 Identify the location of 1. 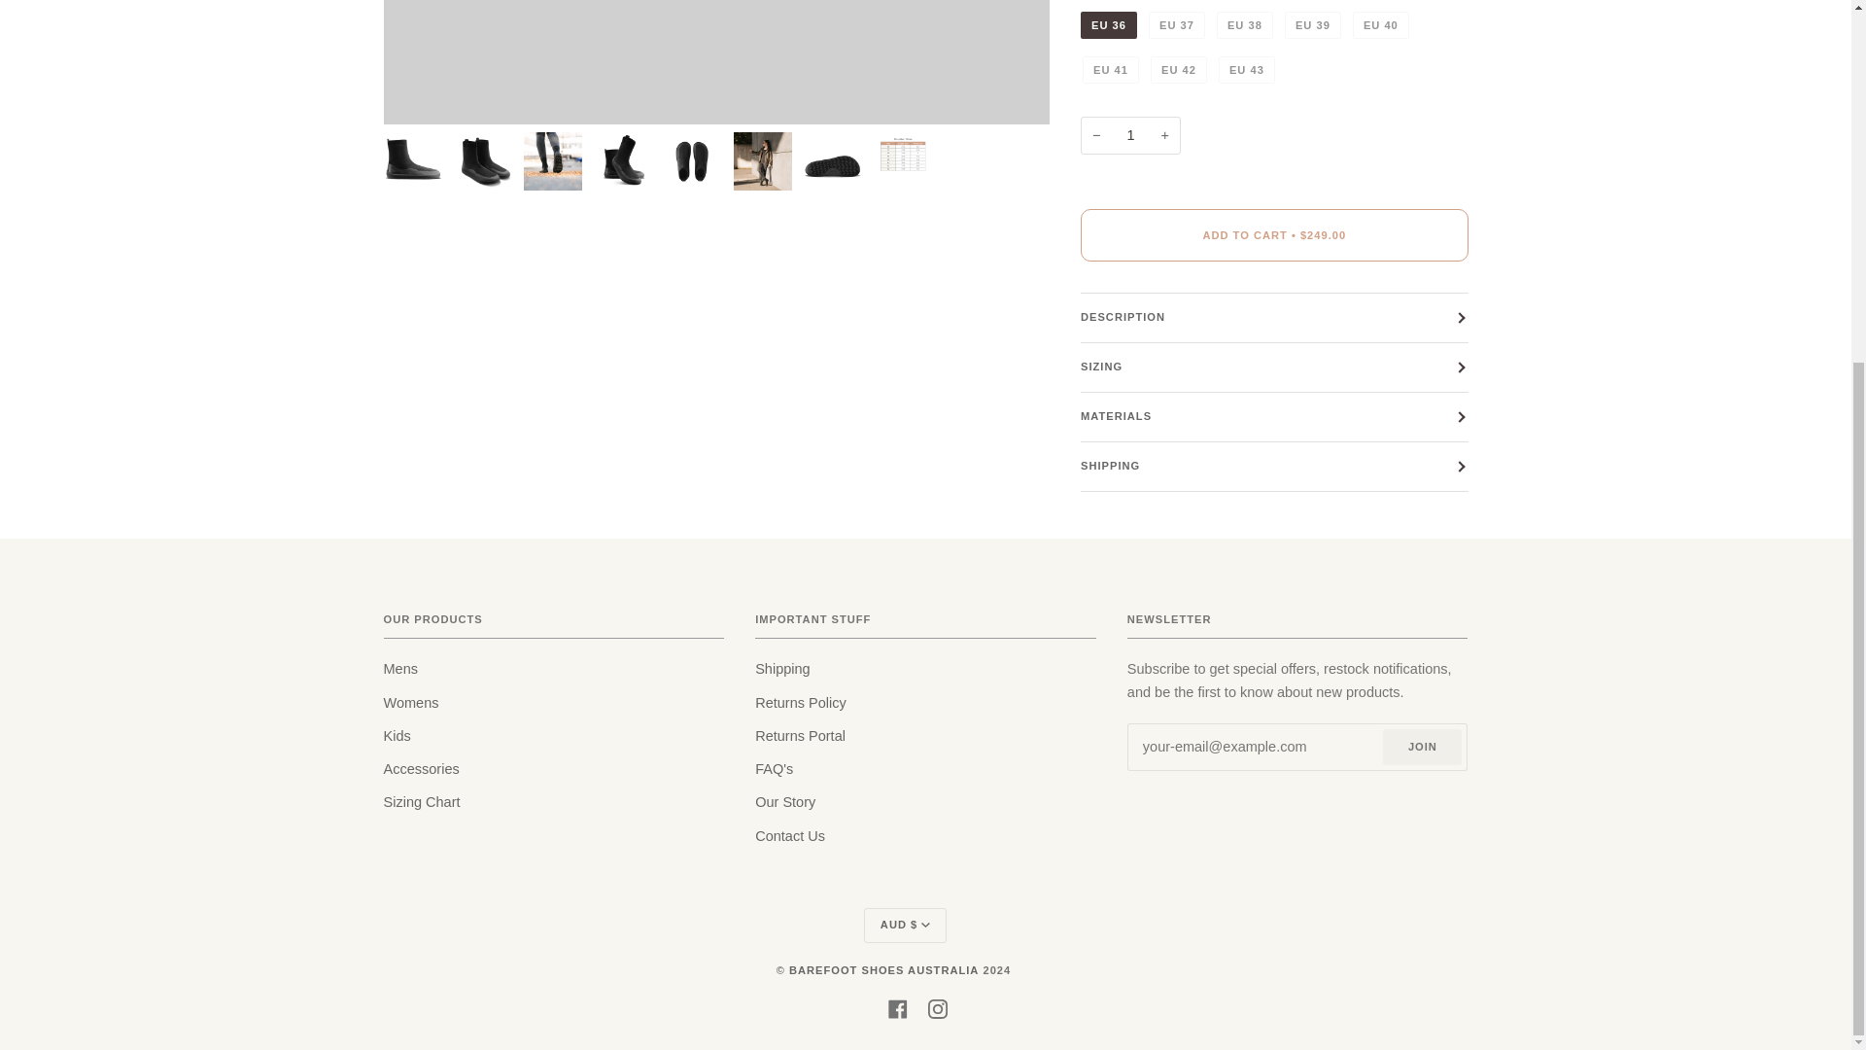
(1130, 134).